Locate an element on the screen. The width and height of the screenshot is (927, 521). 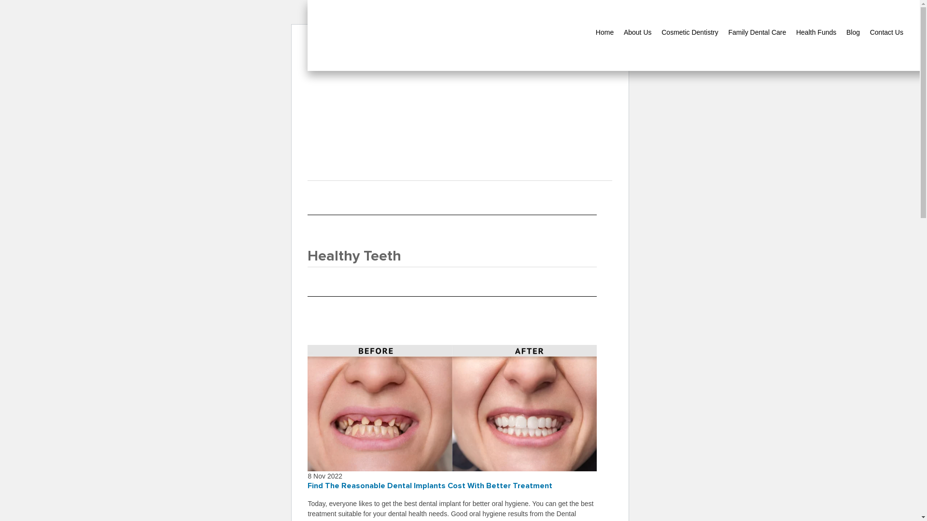
Cosmetic Dentistry is located at coordinates (689, 33).